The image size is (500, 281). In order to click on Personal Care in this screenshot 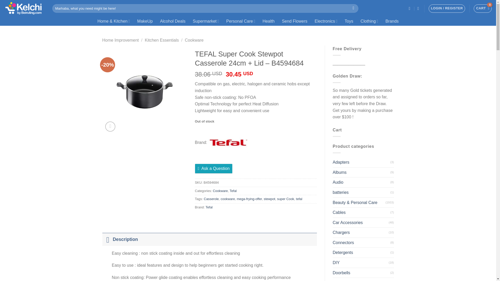, I will do `click(241, 21)`.